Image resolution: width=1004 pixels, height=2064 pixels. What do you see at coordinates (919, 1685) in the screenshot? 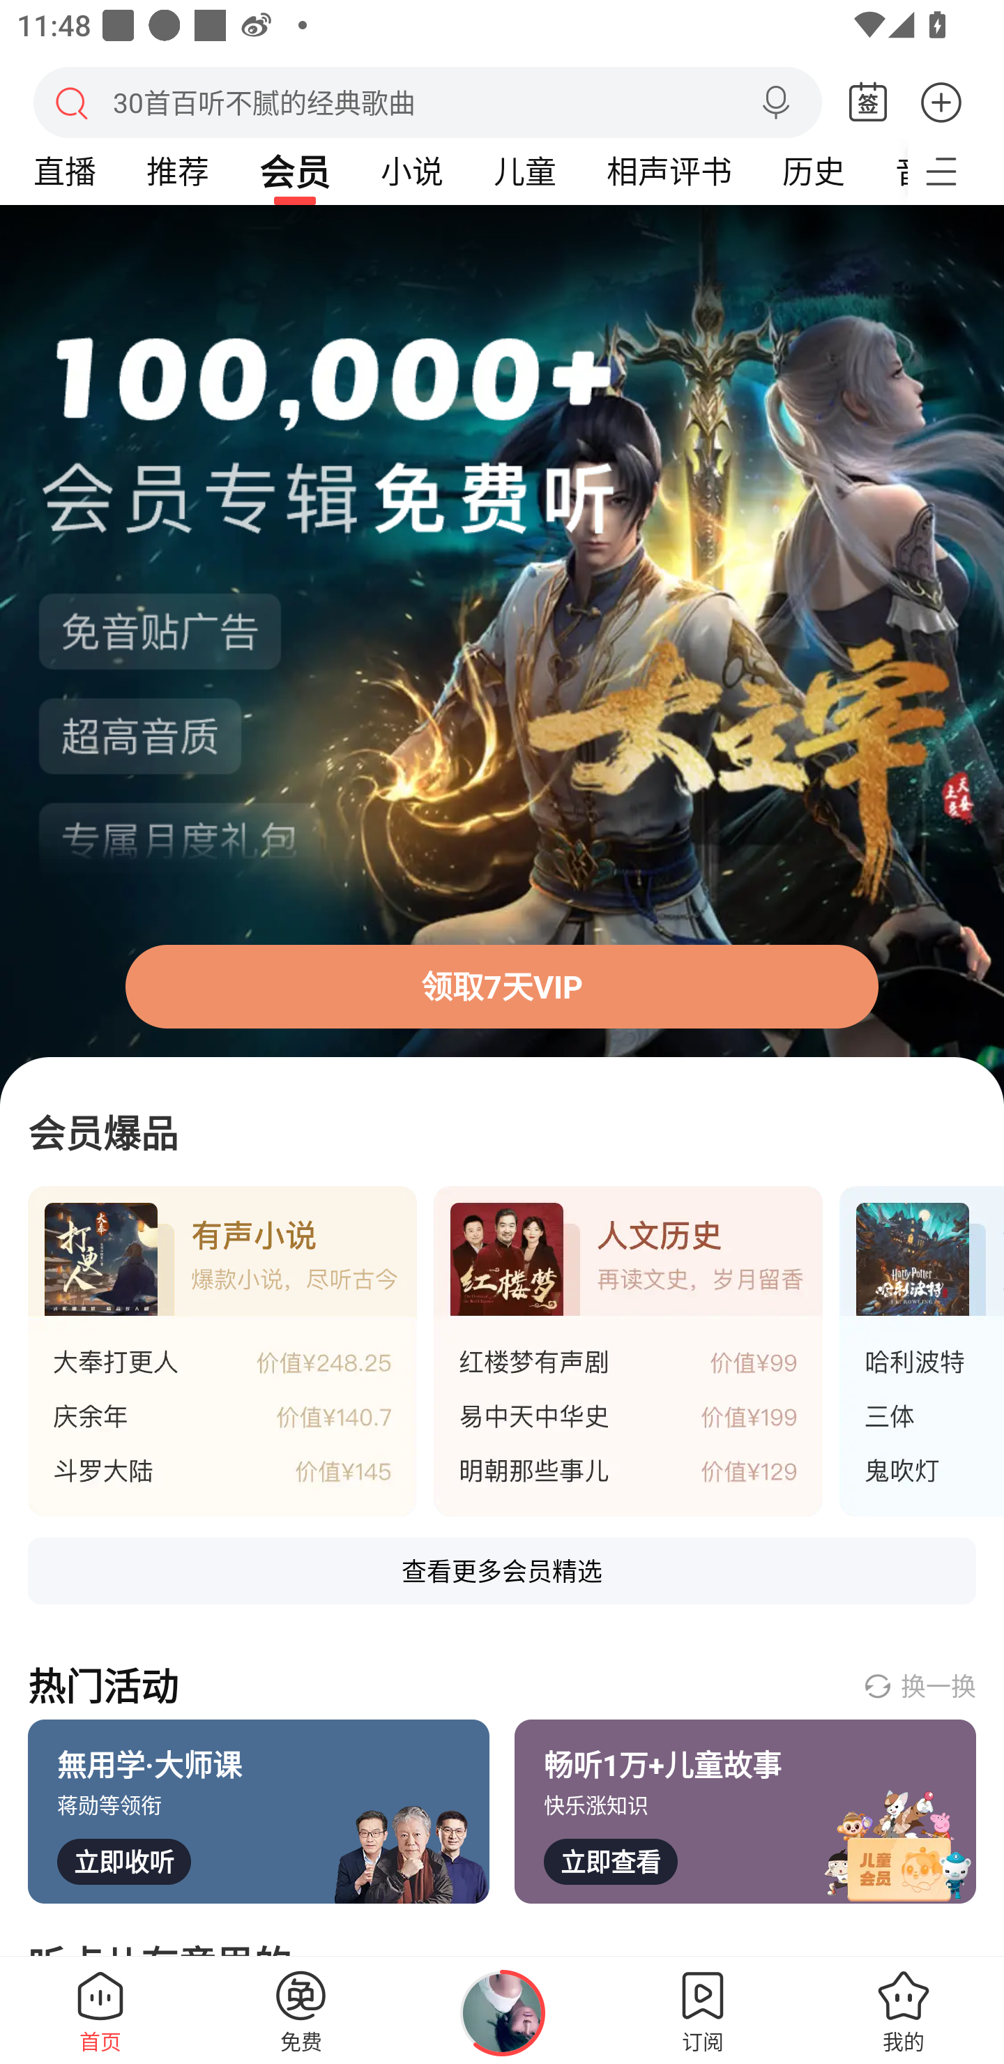
I see `换一换` at bounding box center [919, 1685].